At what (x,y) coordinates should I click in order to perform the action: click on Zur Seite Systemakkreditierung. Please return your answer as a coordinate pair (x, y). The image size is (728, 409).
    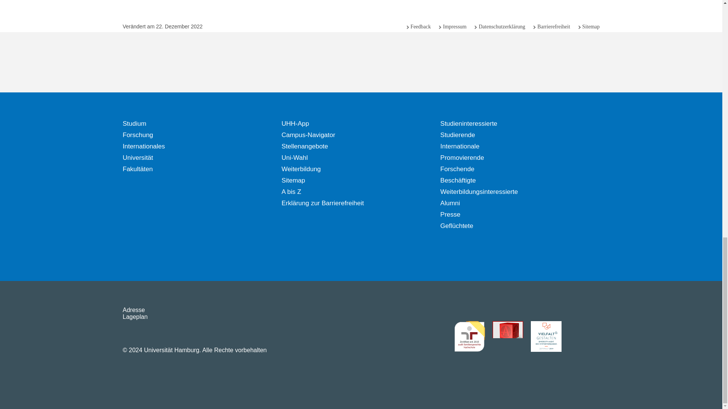
    Looking at the image, I should click on (584, 336).